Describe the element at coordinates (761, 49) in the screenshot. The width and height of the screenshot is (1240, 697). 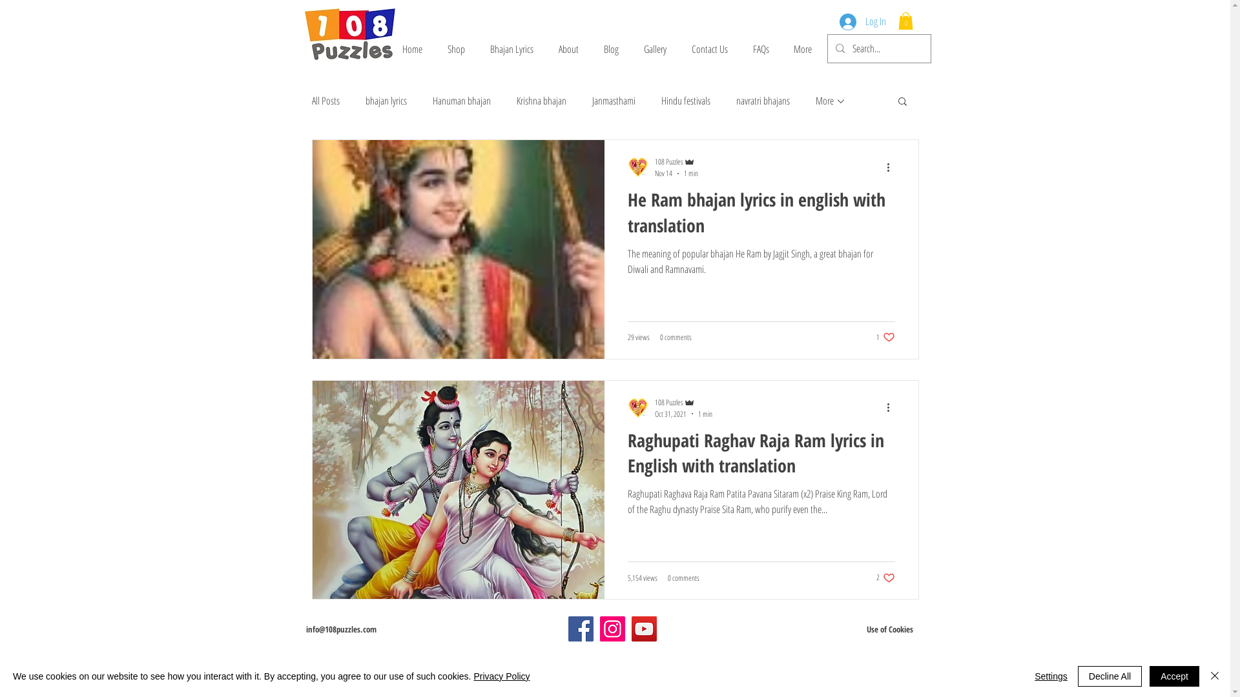
I see `FAQs` at that location.